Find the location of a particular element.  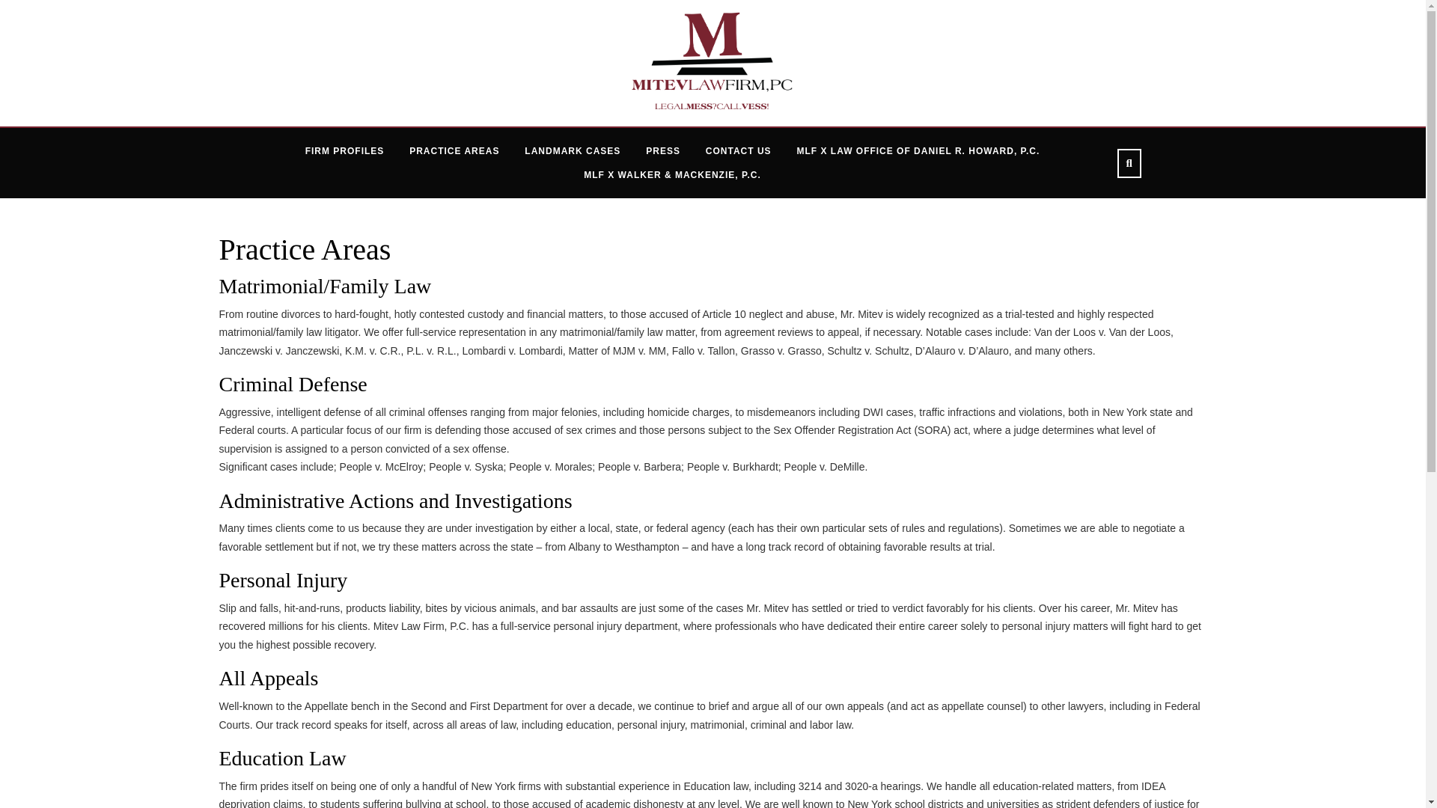

CONTACT US is located at coordinates (738, 151).